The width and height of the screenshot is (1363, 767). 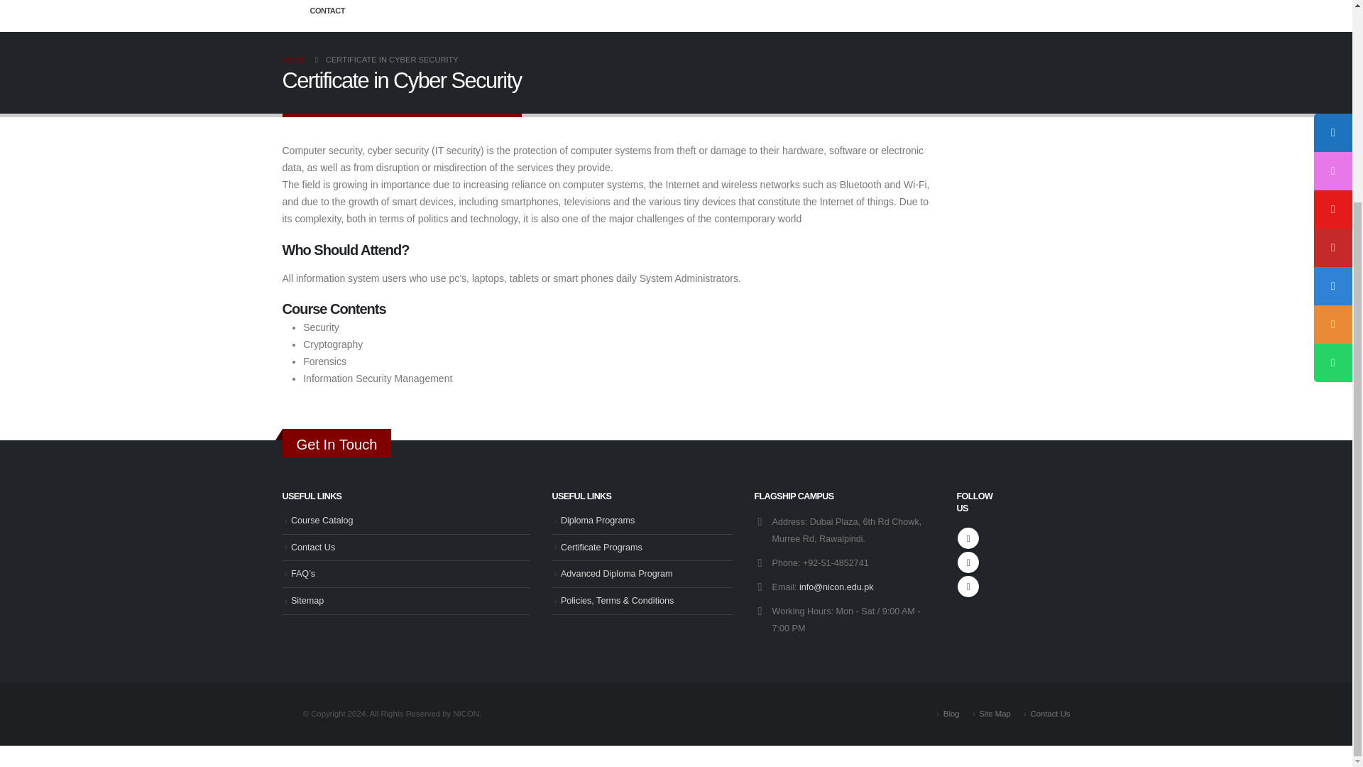 What do you see at coordinates (294, 60) in the screenshot?
I see `Go to Home Page` at bounding box center [294, 60].